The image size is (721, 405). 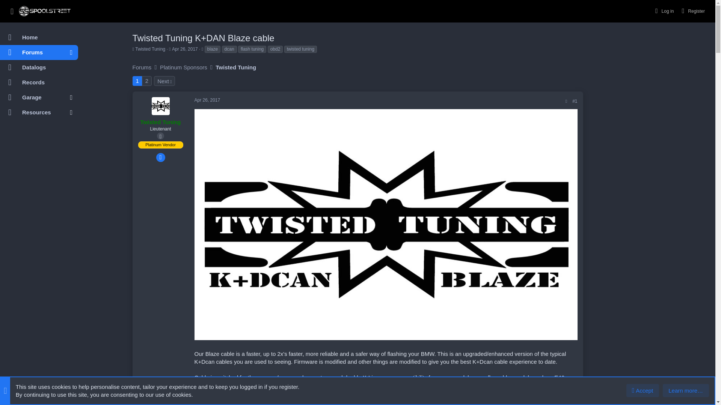 I want to click on blaze, so click(x=212, y=49).